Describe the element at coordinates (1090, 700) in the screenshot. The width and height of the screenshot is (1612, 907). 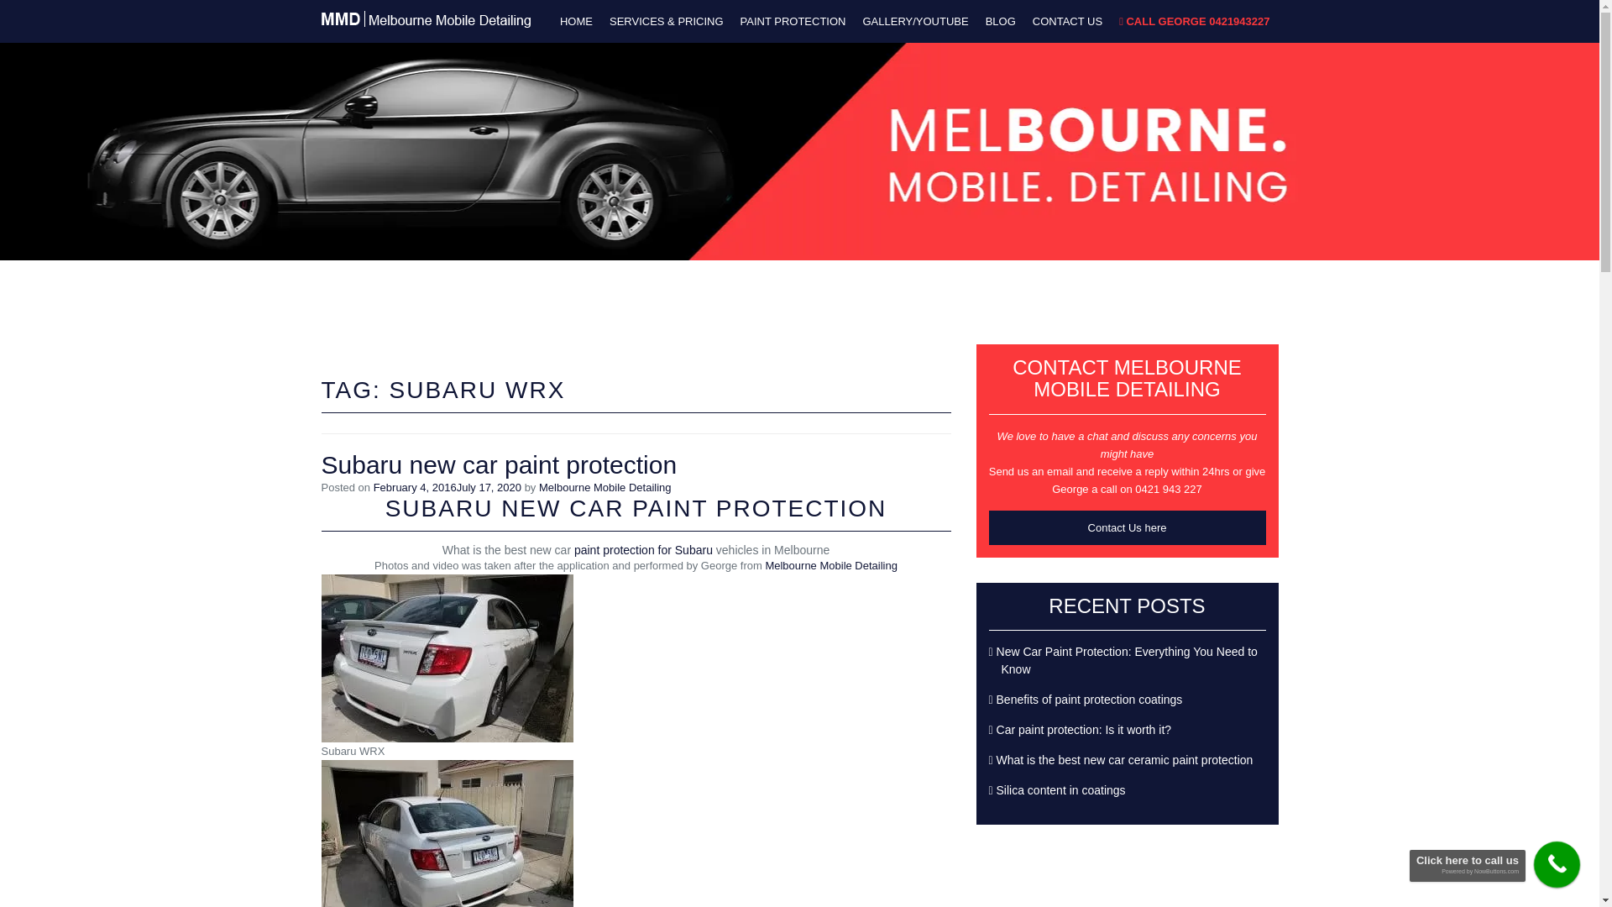
I see `Benefits of paint protection coatings` at that location.